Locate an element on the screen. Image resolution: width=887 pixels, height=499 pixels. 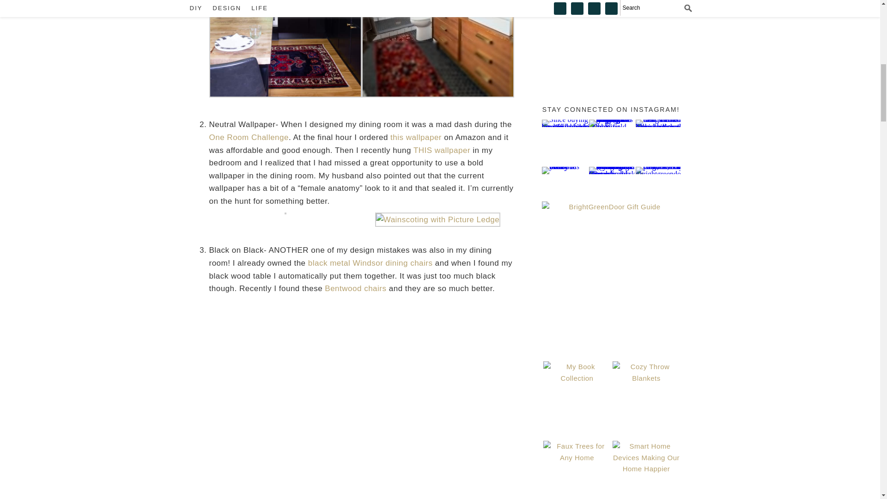
My Favorite Faux Trees for Every Home is located at coordinates (577, 469).